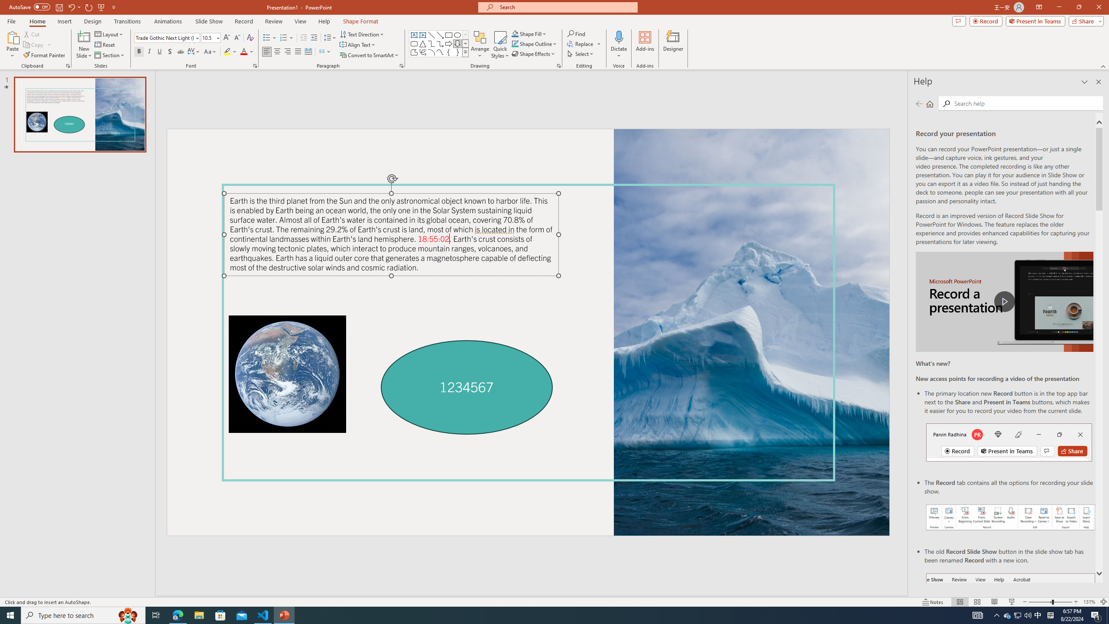 Image resolution: width=1109 pixels, height=624 pixels. What do you see at coordinates (211, 52) in the screenshot?
I see `Change Case` at bounding box center [211, 52].